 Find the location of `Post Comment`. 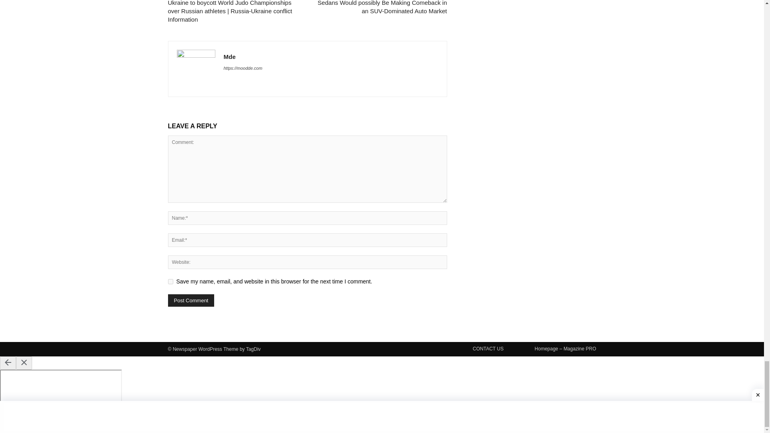

Post Comment is located at coordinates (191, 300).